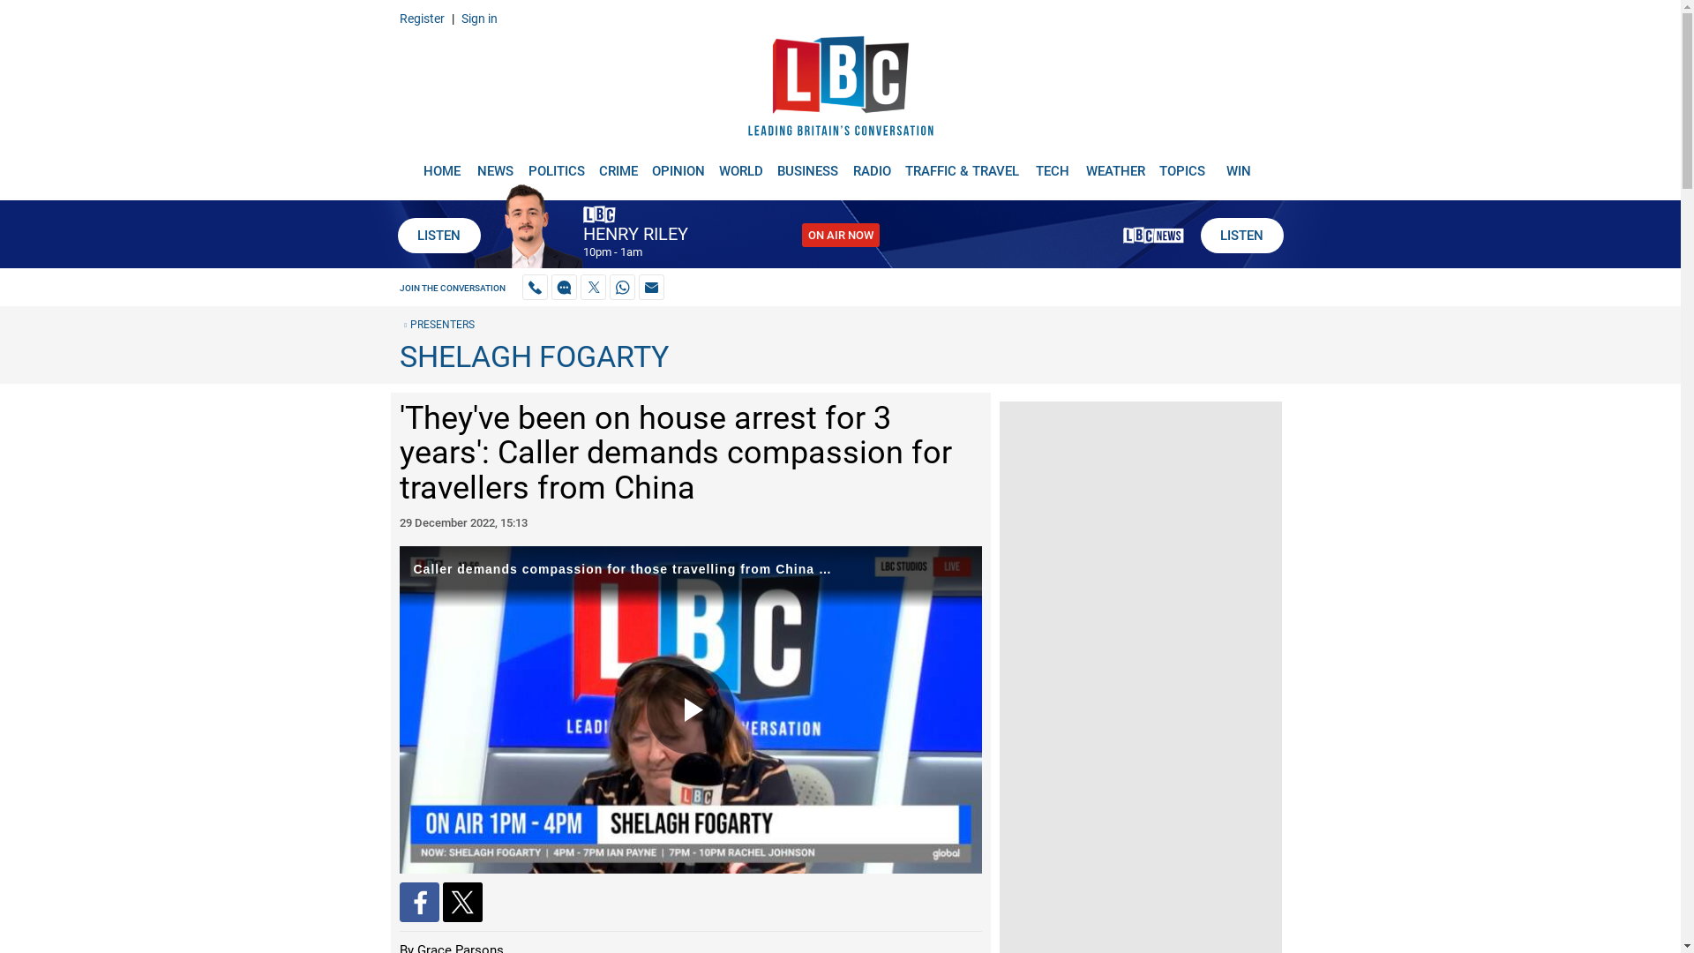 The height and width of the screenshot is (953, 1694). I want to click on RADIO, so click(872, 164).